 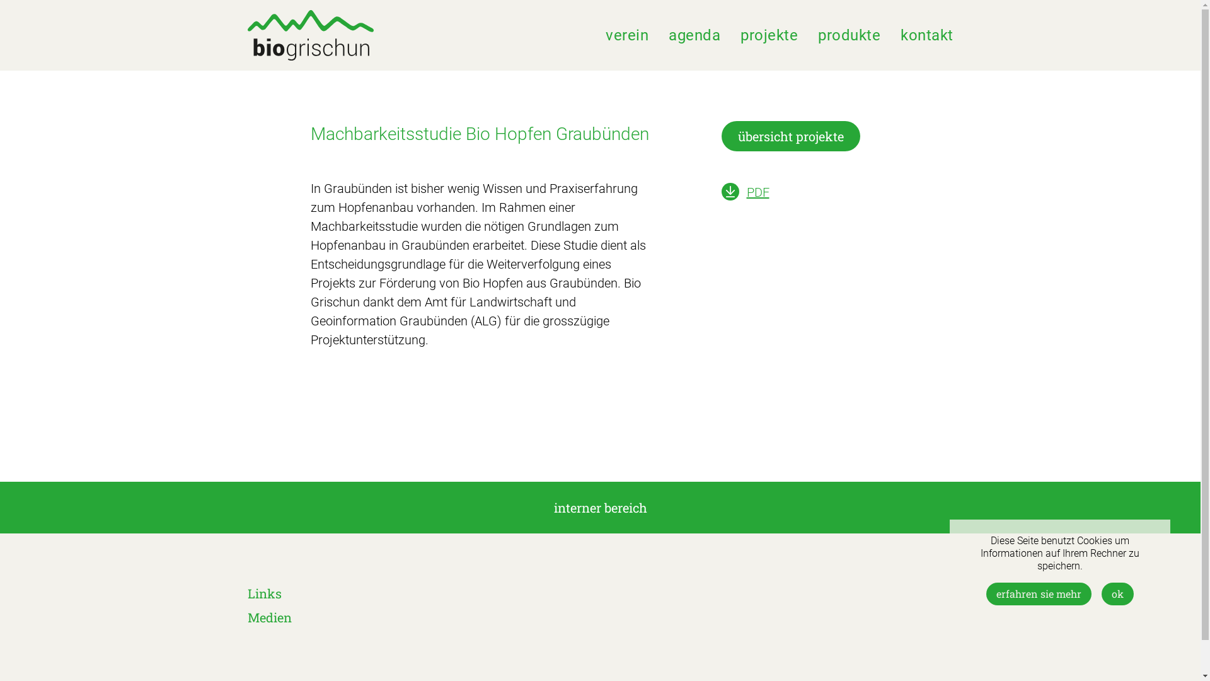 I want to click on projekte, so click(x=769, y=35).